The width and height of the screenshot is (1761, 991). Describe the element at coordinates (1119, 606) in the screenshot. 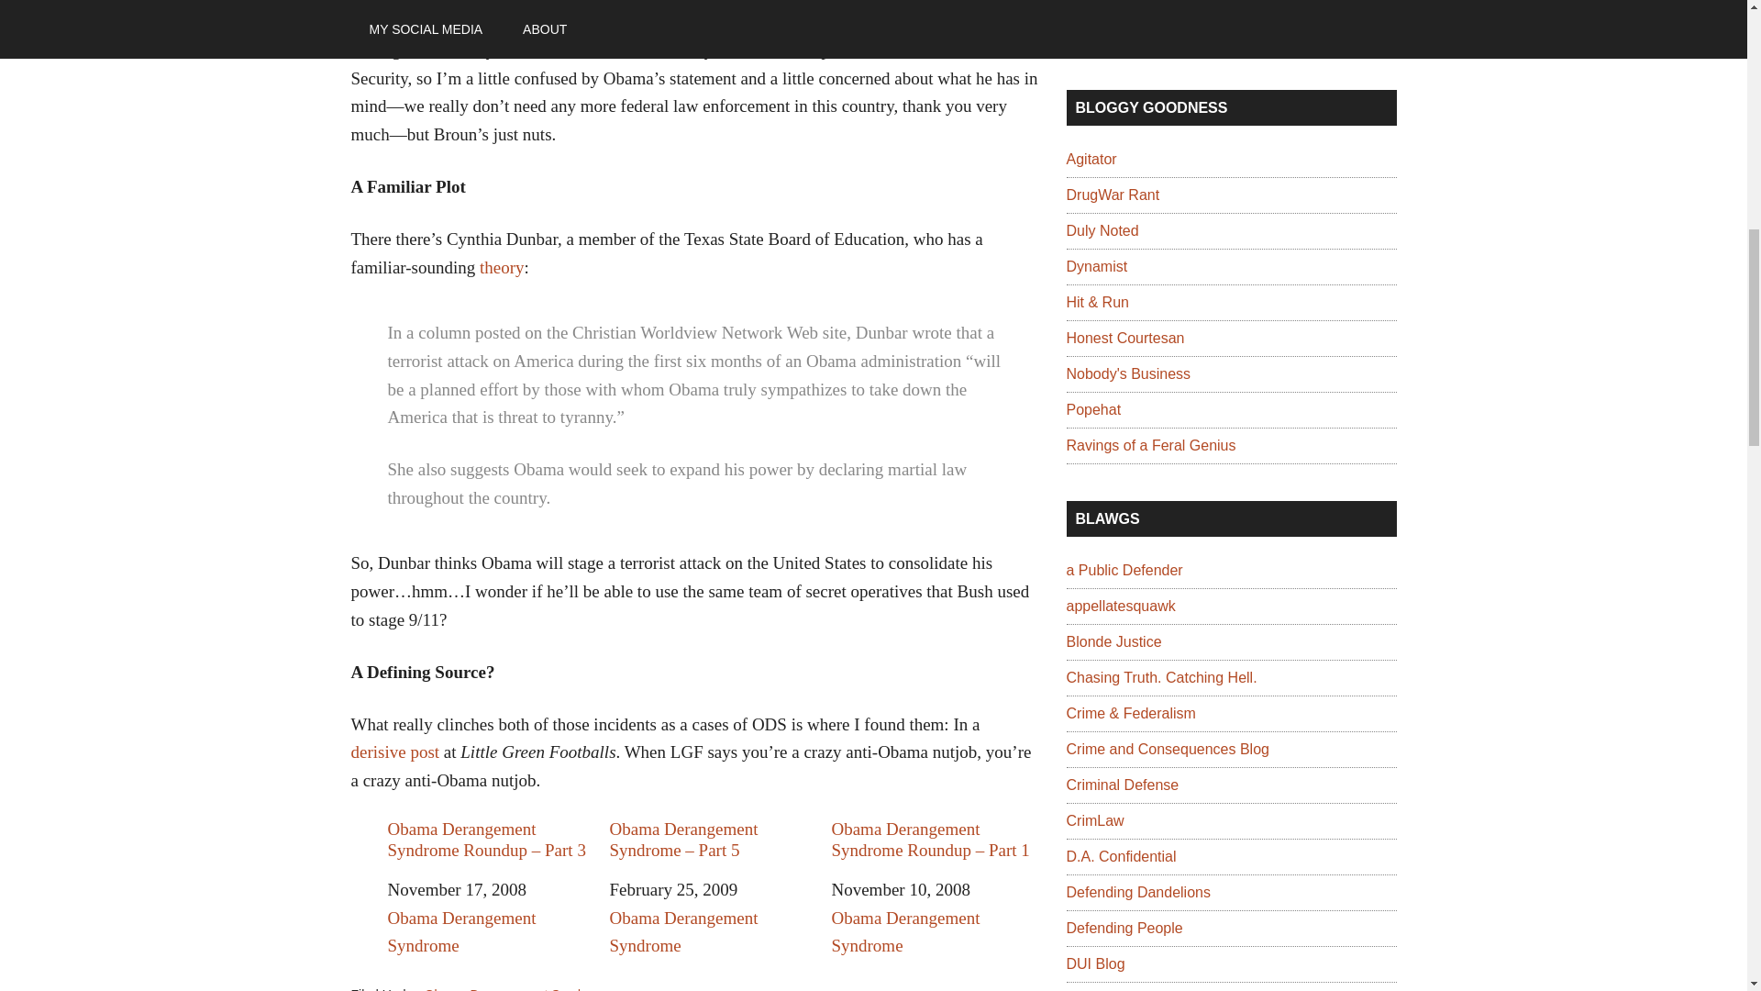

I see `A hilarious blog about appellate law. No, really.` at that location.